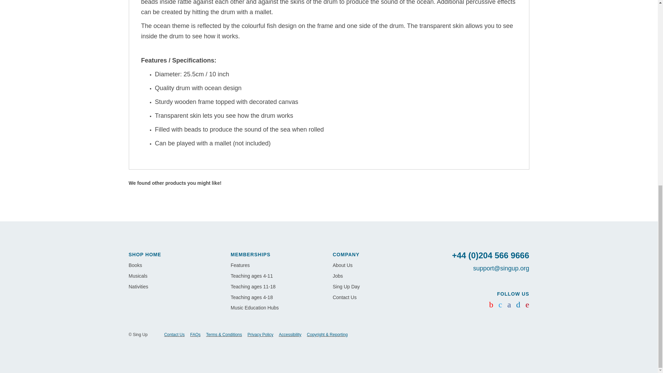 Image resolution: width=663 pixels, height=373 pixels. Describe the element at coordinates (135, 265) in the screenshot. I see `Books` at that location.